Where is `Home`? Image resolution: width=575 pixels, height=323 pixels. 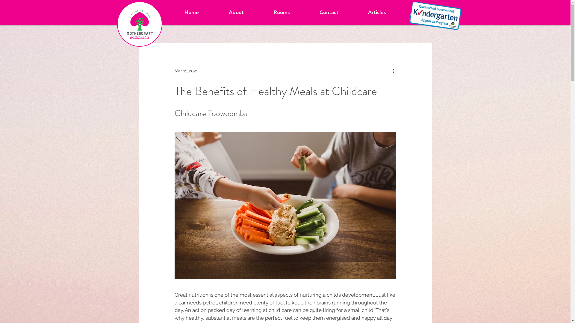 Home is located at coordinates (192, 12).